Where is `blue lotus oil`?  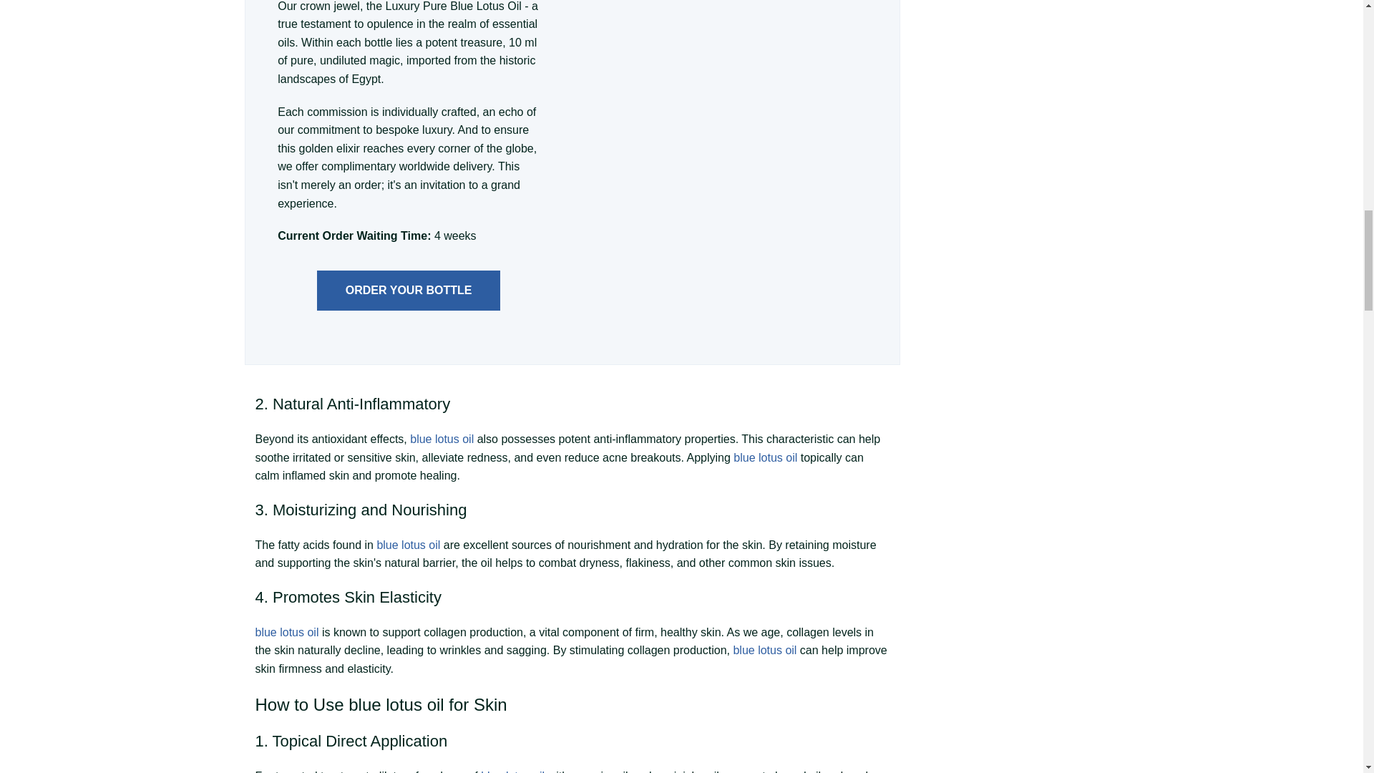 blue lotus oil is located at coordinates (408, 545).